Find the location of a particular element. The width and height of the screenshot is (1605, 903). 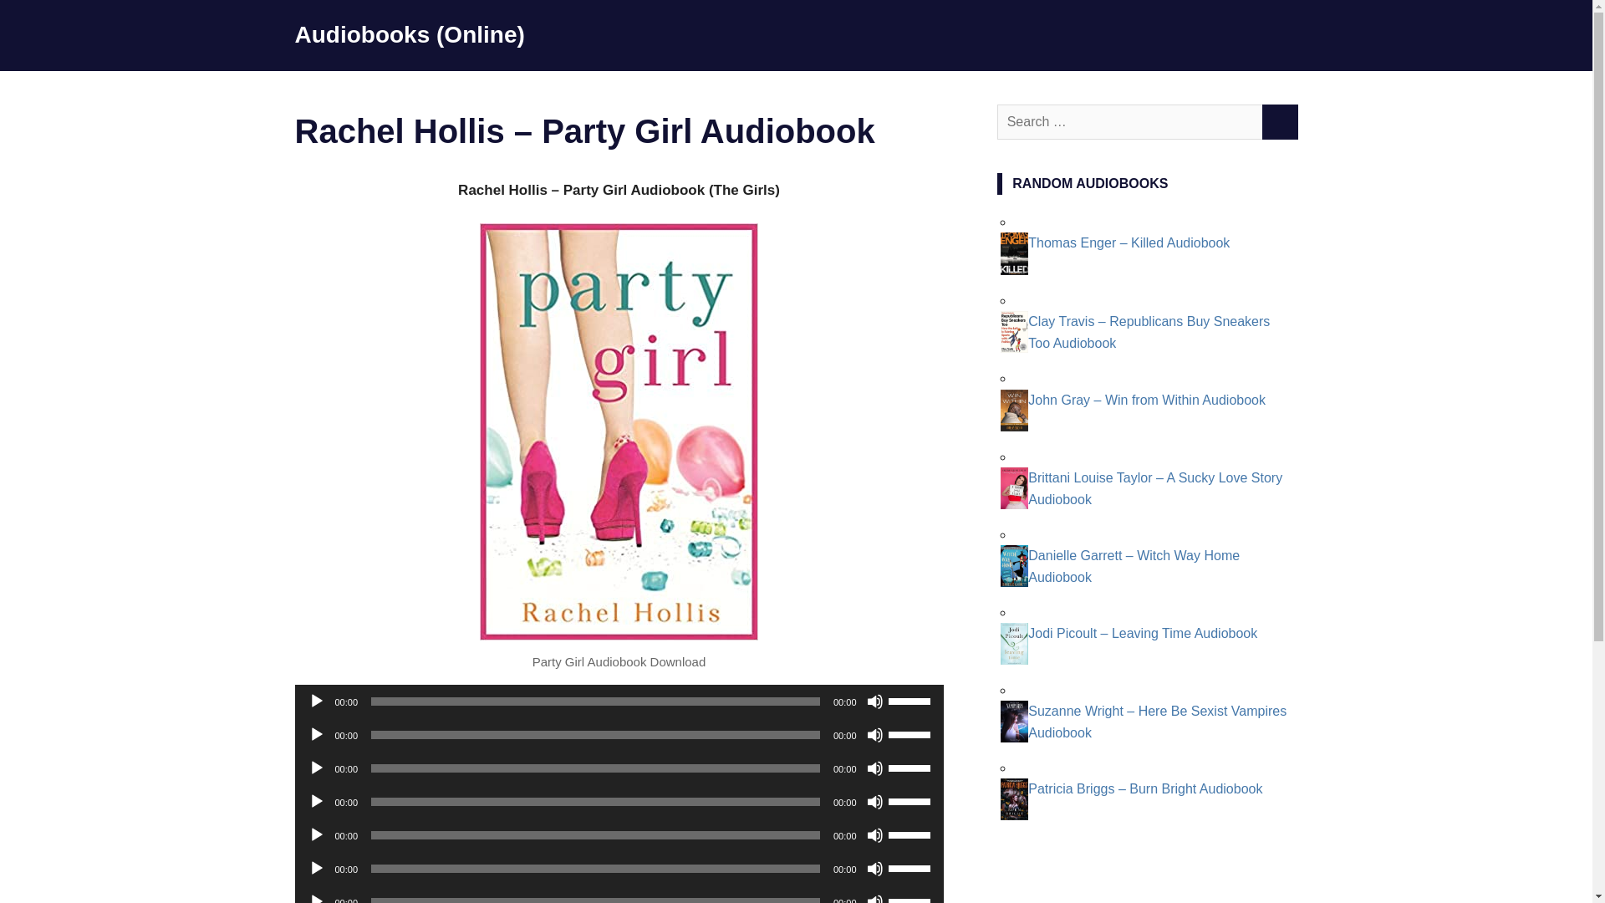

Play is located at coordinates (316, 768).